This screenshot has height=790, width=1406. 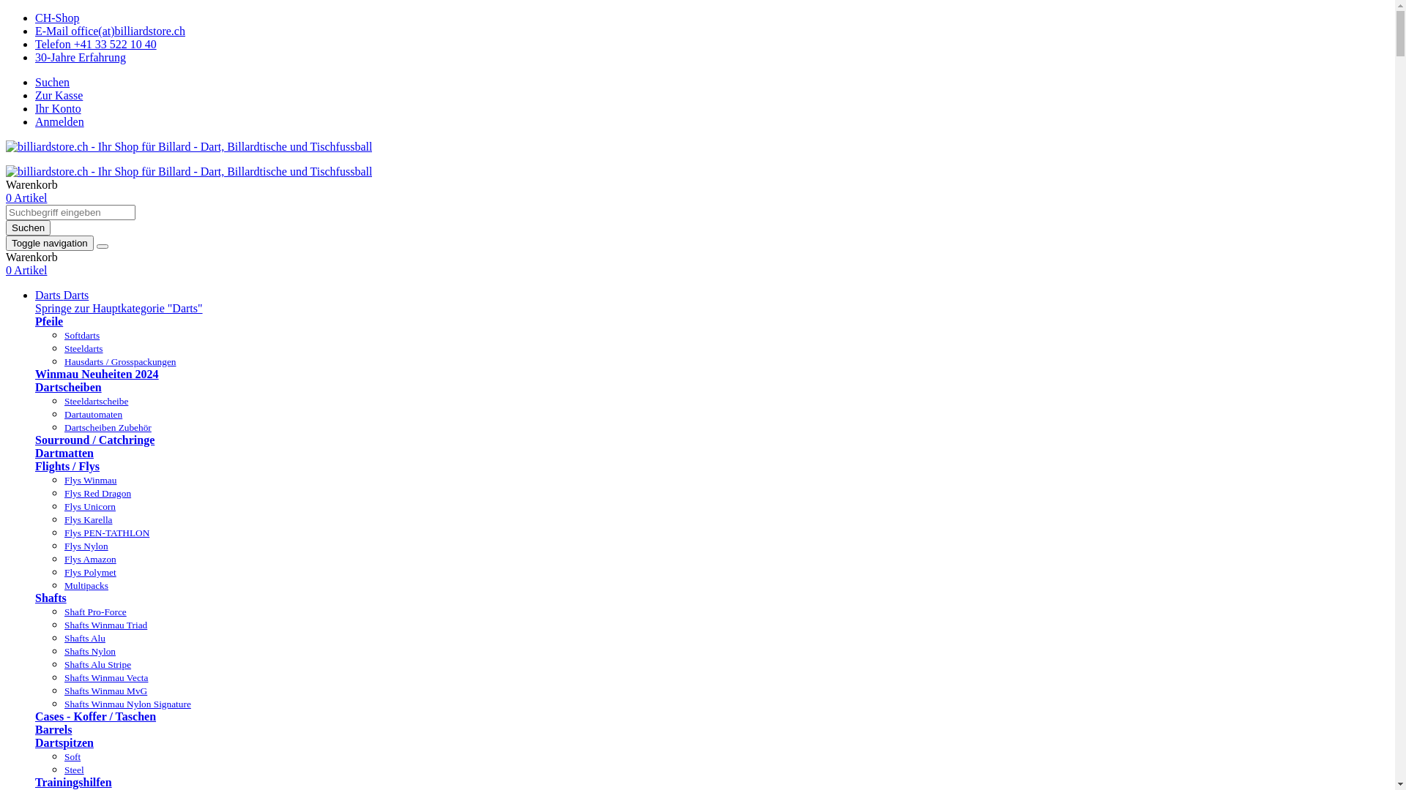 What do you see at coordinates (81, 57) in the screenshot?
I see `30-Jahre Erfahrung` at bounding box center [81, 57].